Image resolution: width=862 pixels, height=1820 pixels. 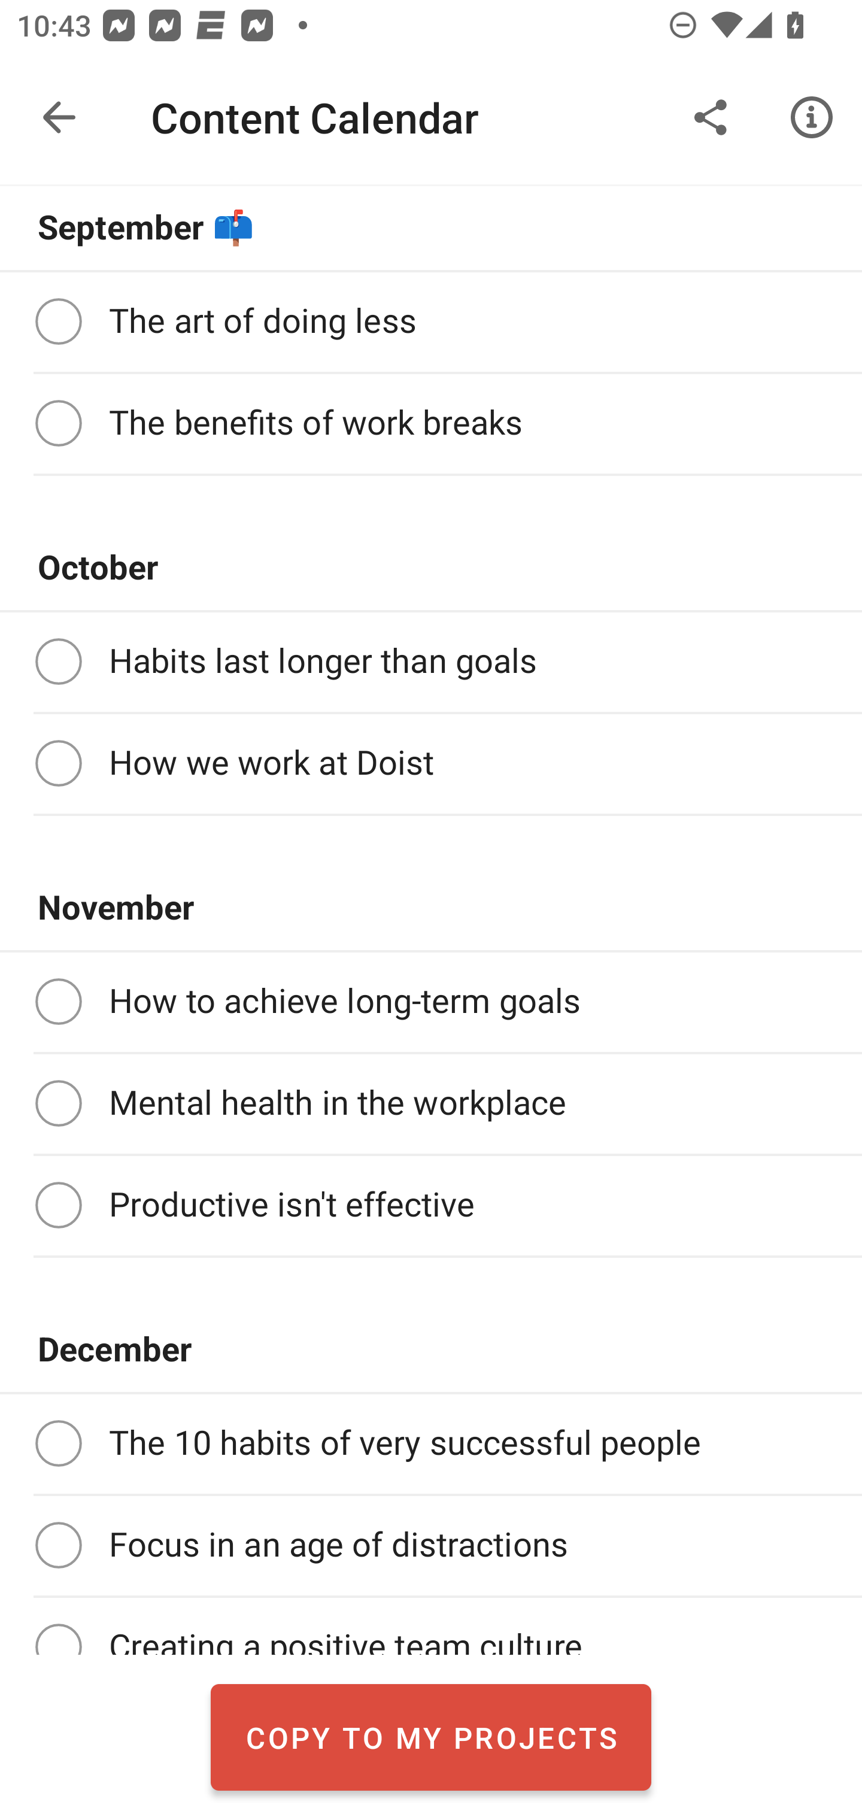 What do you see at coordinates (431, 1737) in the screenshot?
I see `COPY TO MY PROJECTS` at bounding box center [431, 1737].